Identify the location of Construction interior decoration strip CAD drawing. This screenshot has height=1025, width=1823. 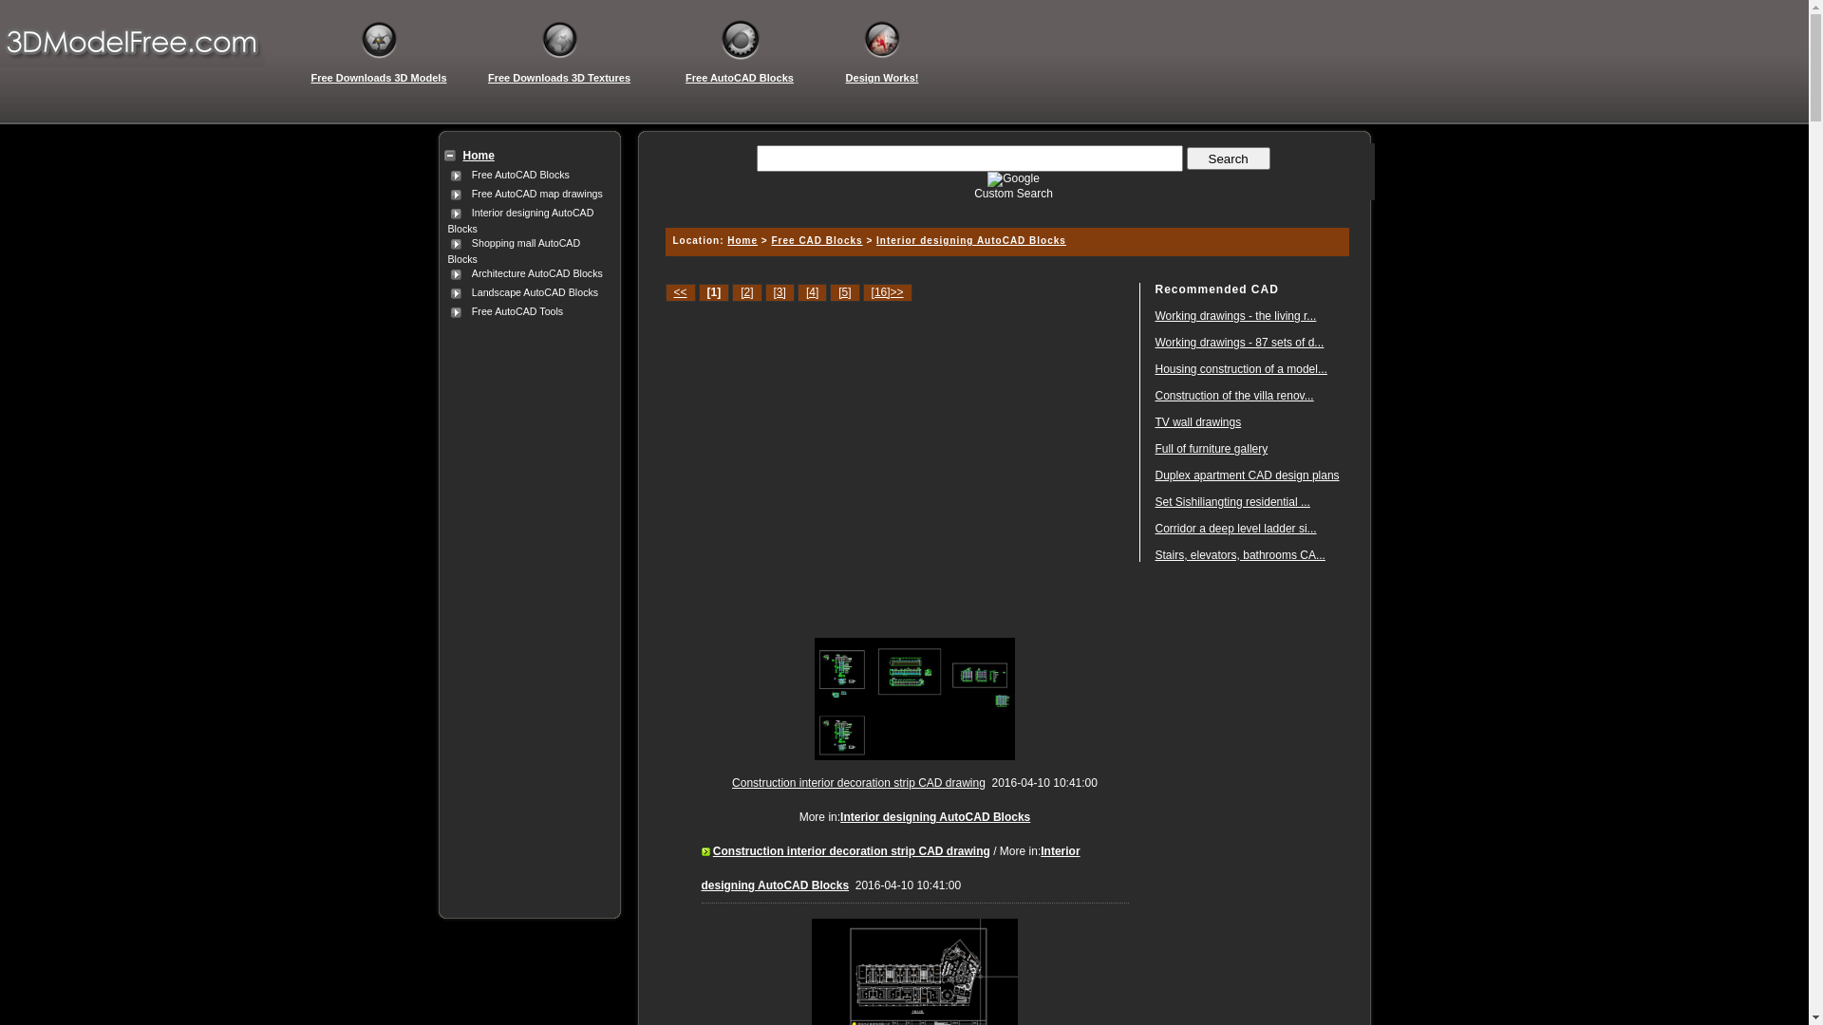
(858, 783).